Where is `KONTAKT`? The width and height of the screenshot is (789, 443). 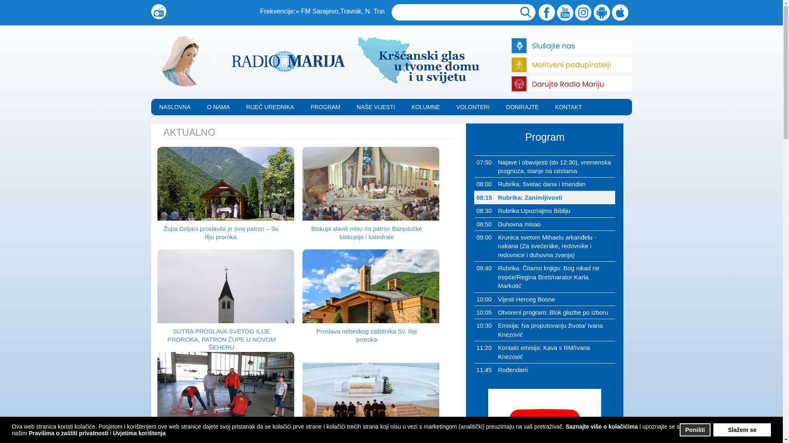 KONTAKT is located at coordinates (569, 107).